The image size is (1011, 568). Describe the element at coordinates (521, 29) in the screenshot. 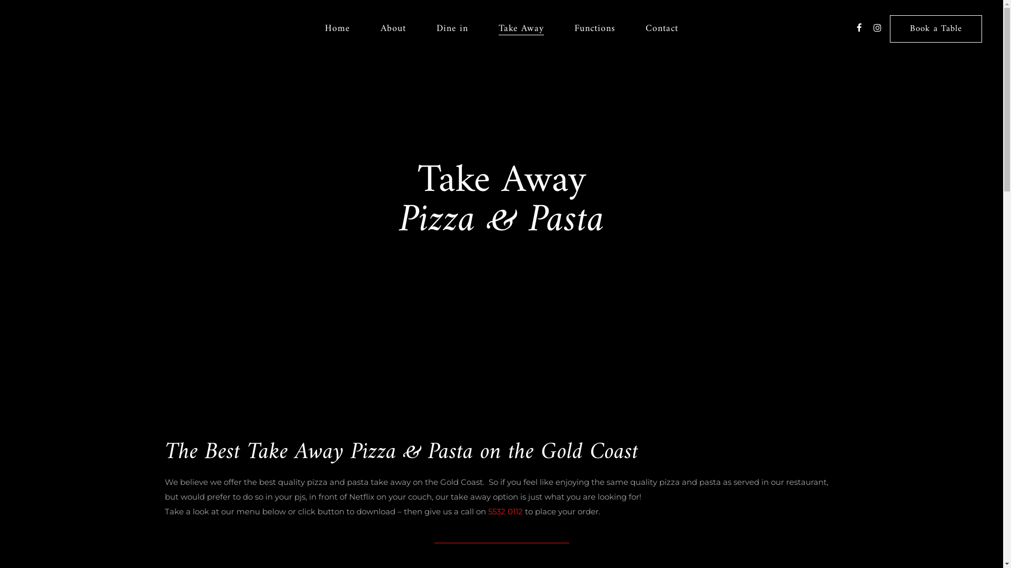

I see `Take Away` at that location.